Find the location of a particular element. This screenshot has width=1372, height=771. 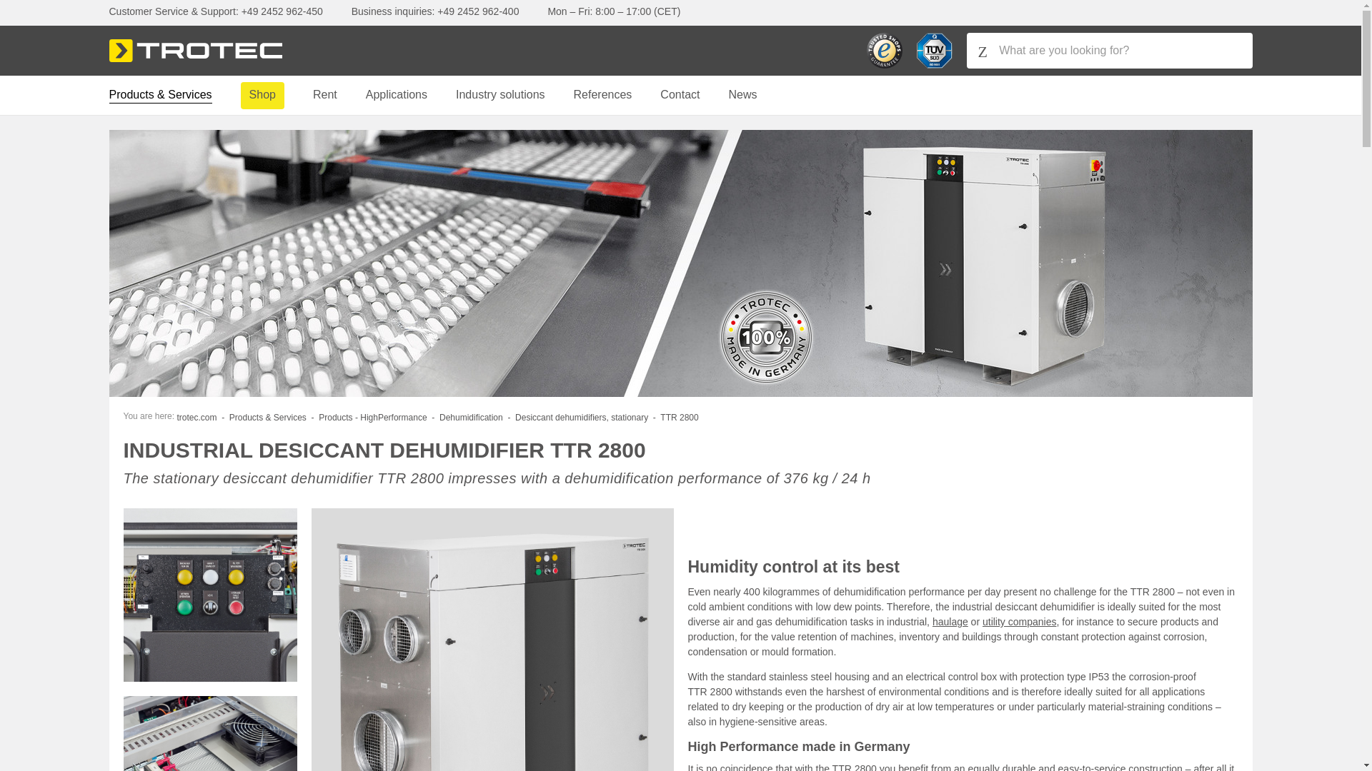

Industry solutions is located at coordinates (500, 95).